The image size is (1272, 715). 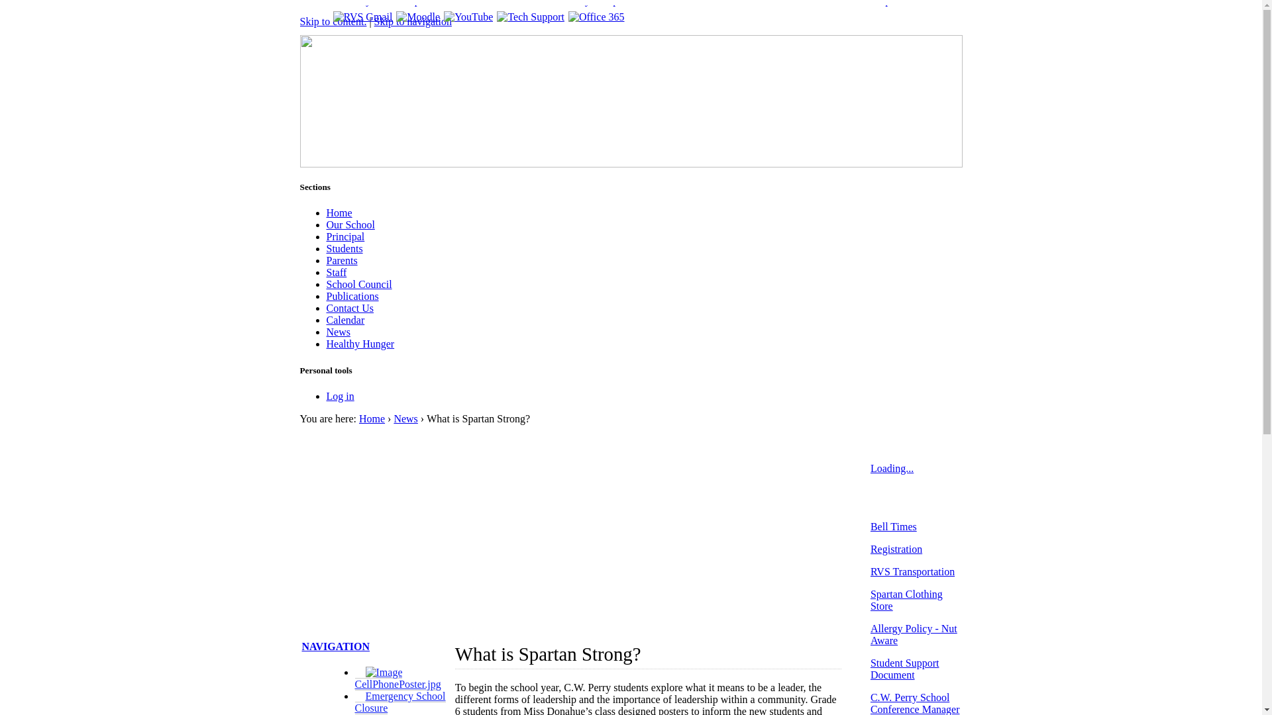 I want to click on Moodle, so click(x=418, y=17).